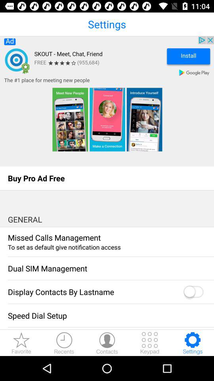 This screenshot has width=214, height=381. Describe the element at coordinates (150, 343) in the screenshot. I see `bring up keypad` at that location.